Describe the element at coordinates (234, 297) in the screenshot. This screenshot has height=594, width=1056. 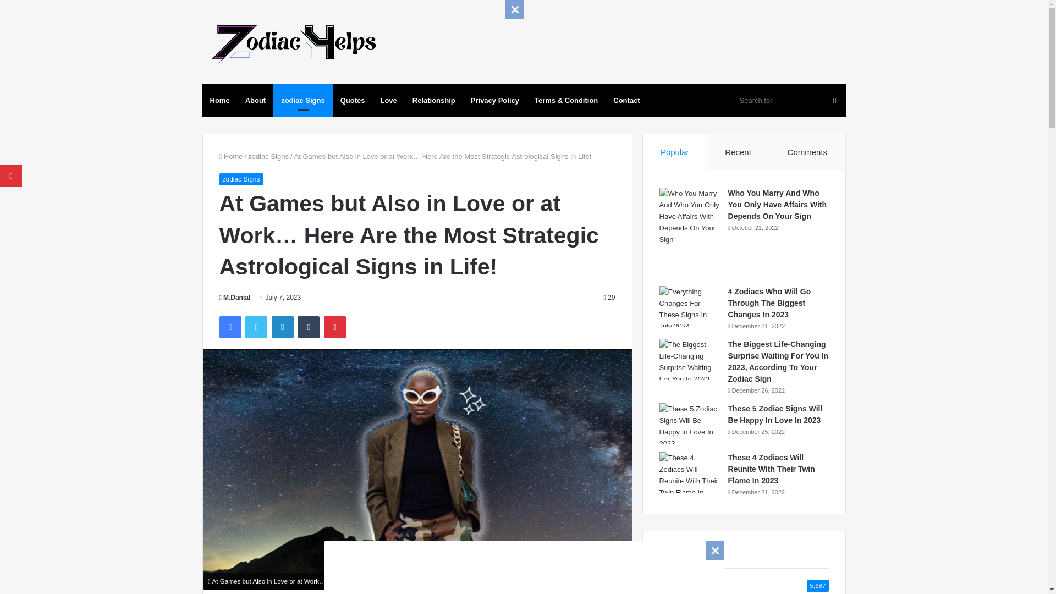
I see `M.Danial` at that location.